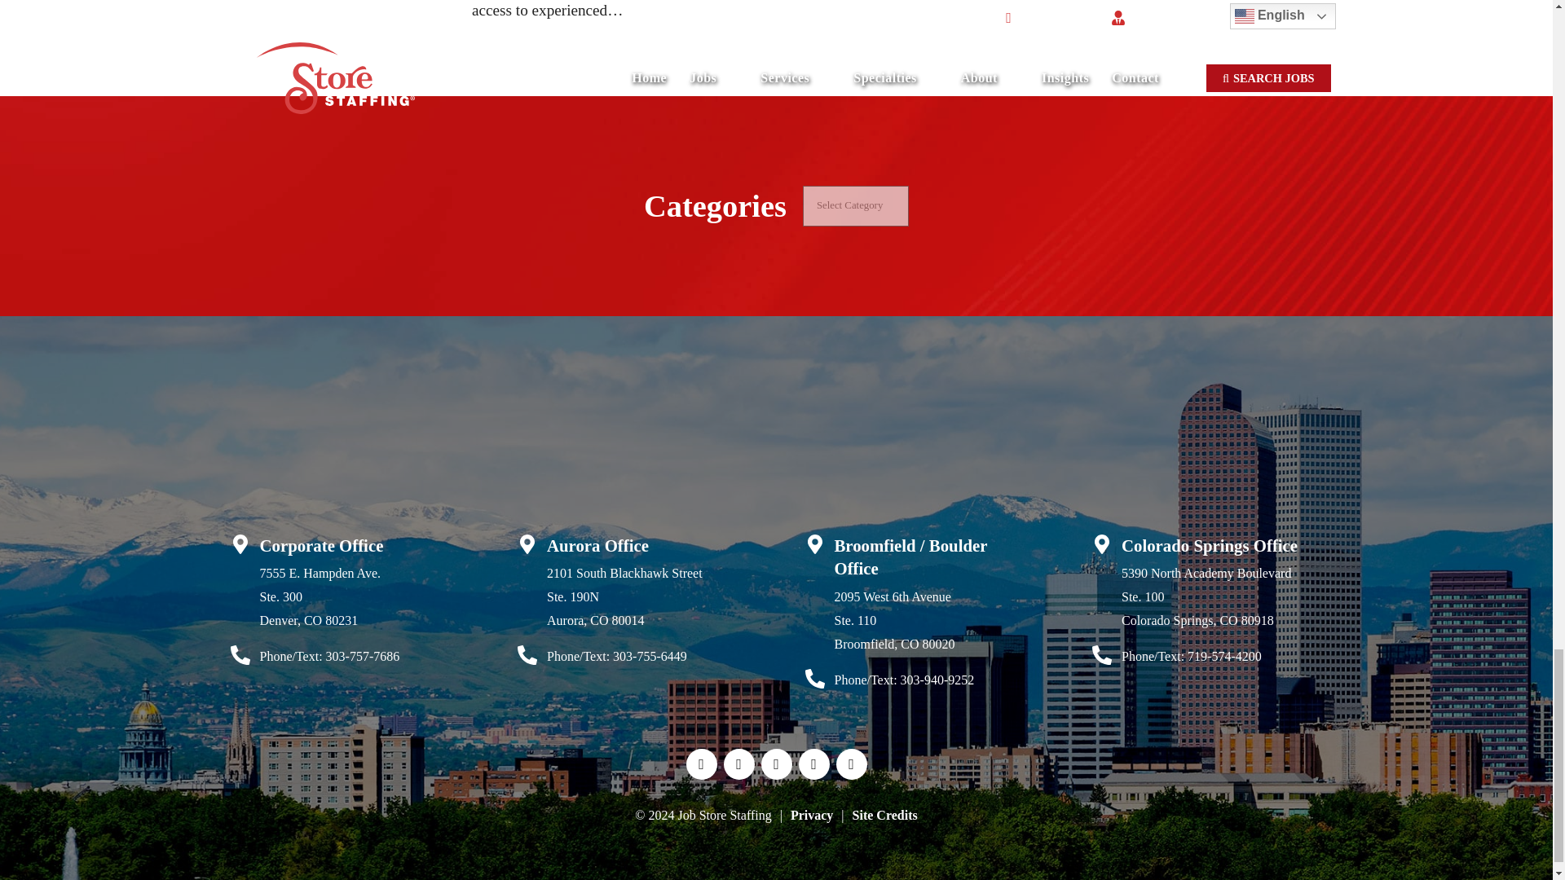 The height and width of the screenshot is (880, 1565). What do you see at coordinates (738, 764) in the screenshot?
I see `Connect with Job Store Staffing on LinkedIn` at bounding box center [738, 764].